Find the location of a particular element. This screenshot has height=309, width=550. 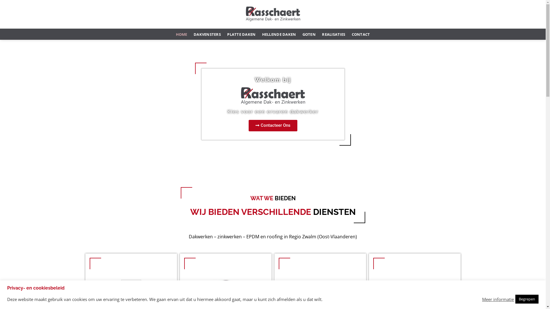

REALISATIES is located at coordinates (333, 34).